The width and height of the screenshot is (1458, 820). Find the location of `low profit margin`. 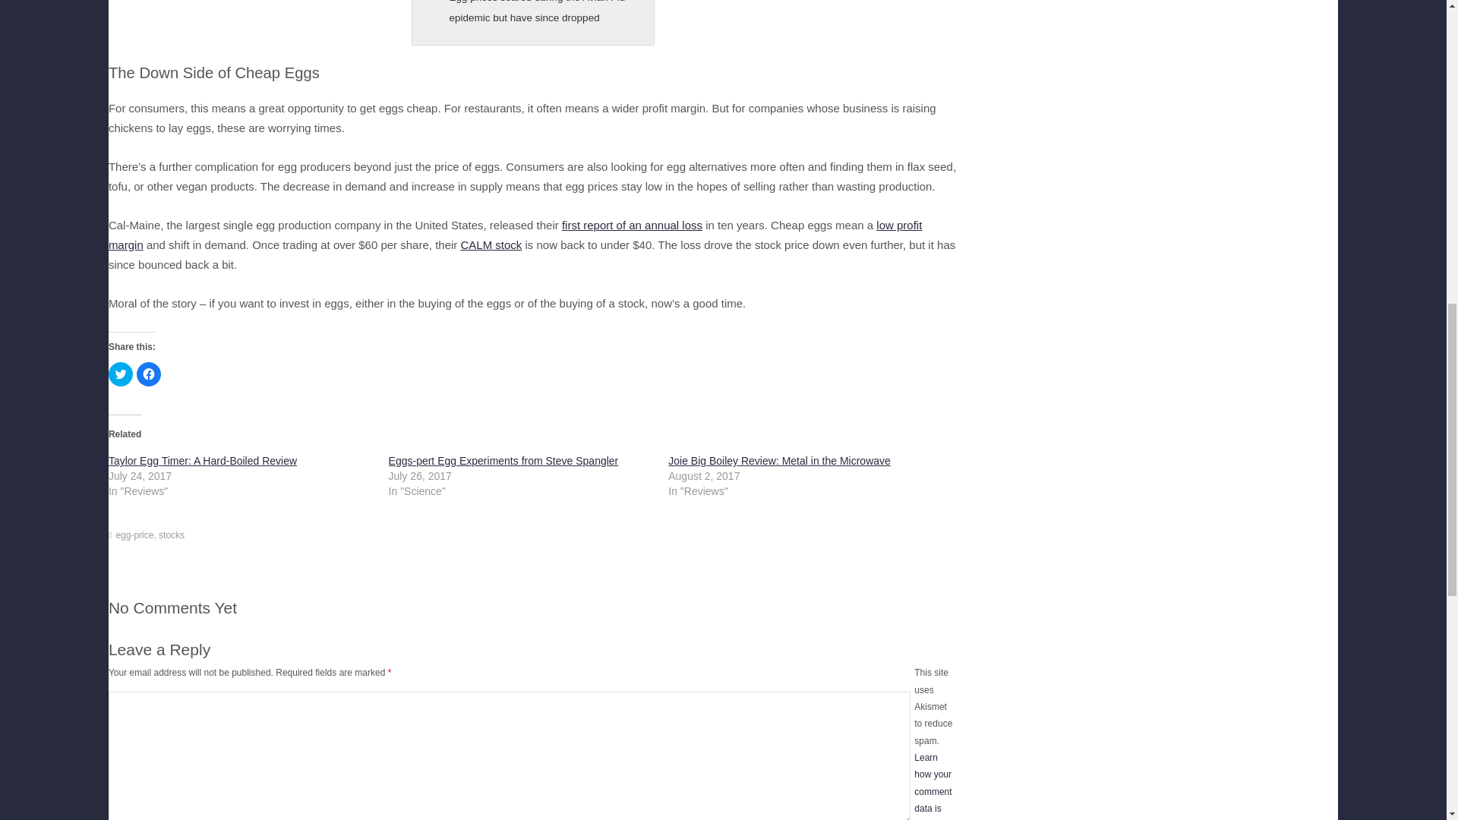

low profit margin is located at coordinates (515, 235).